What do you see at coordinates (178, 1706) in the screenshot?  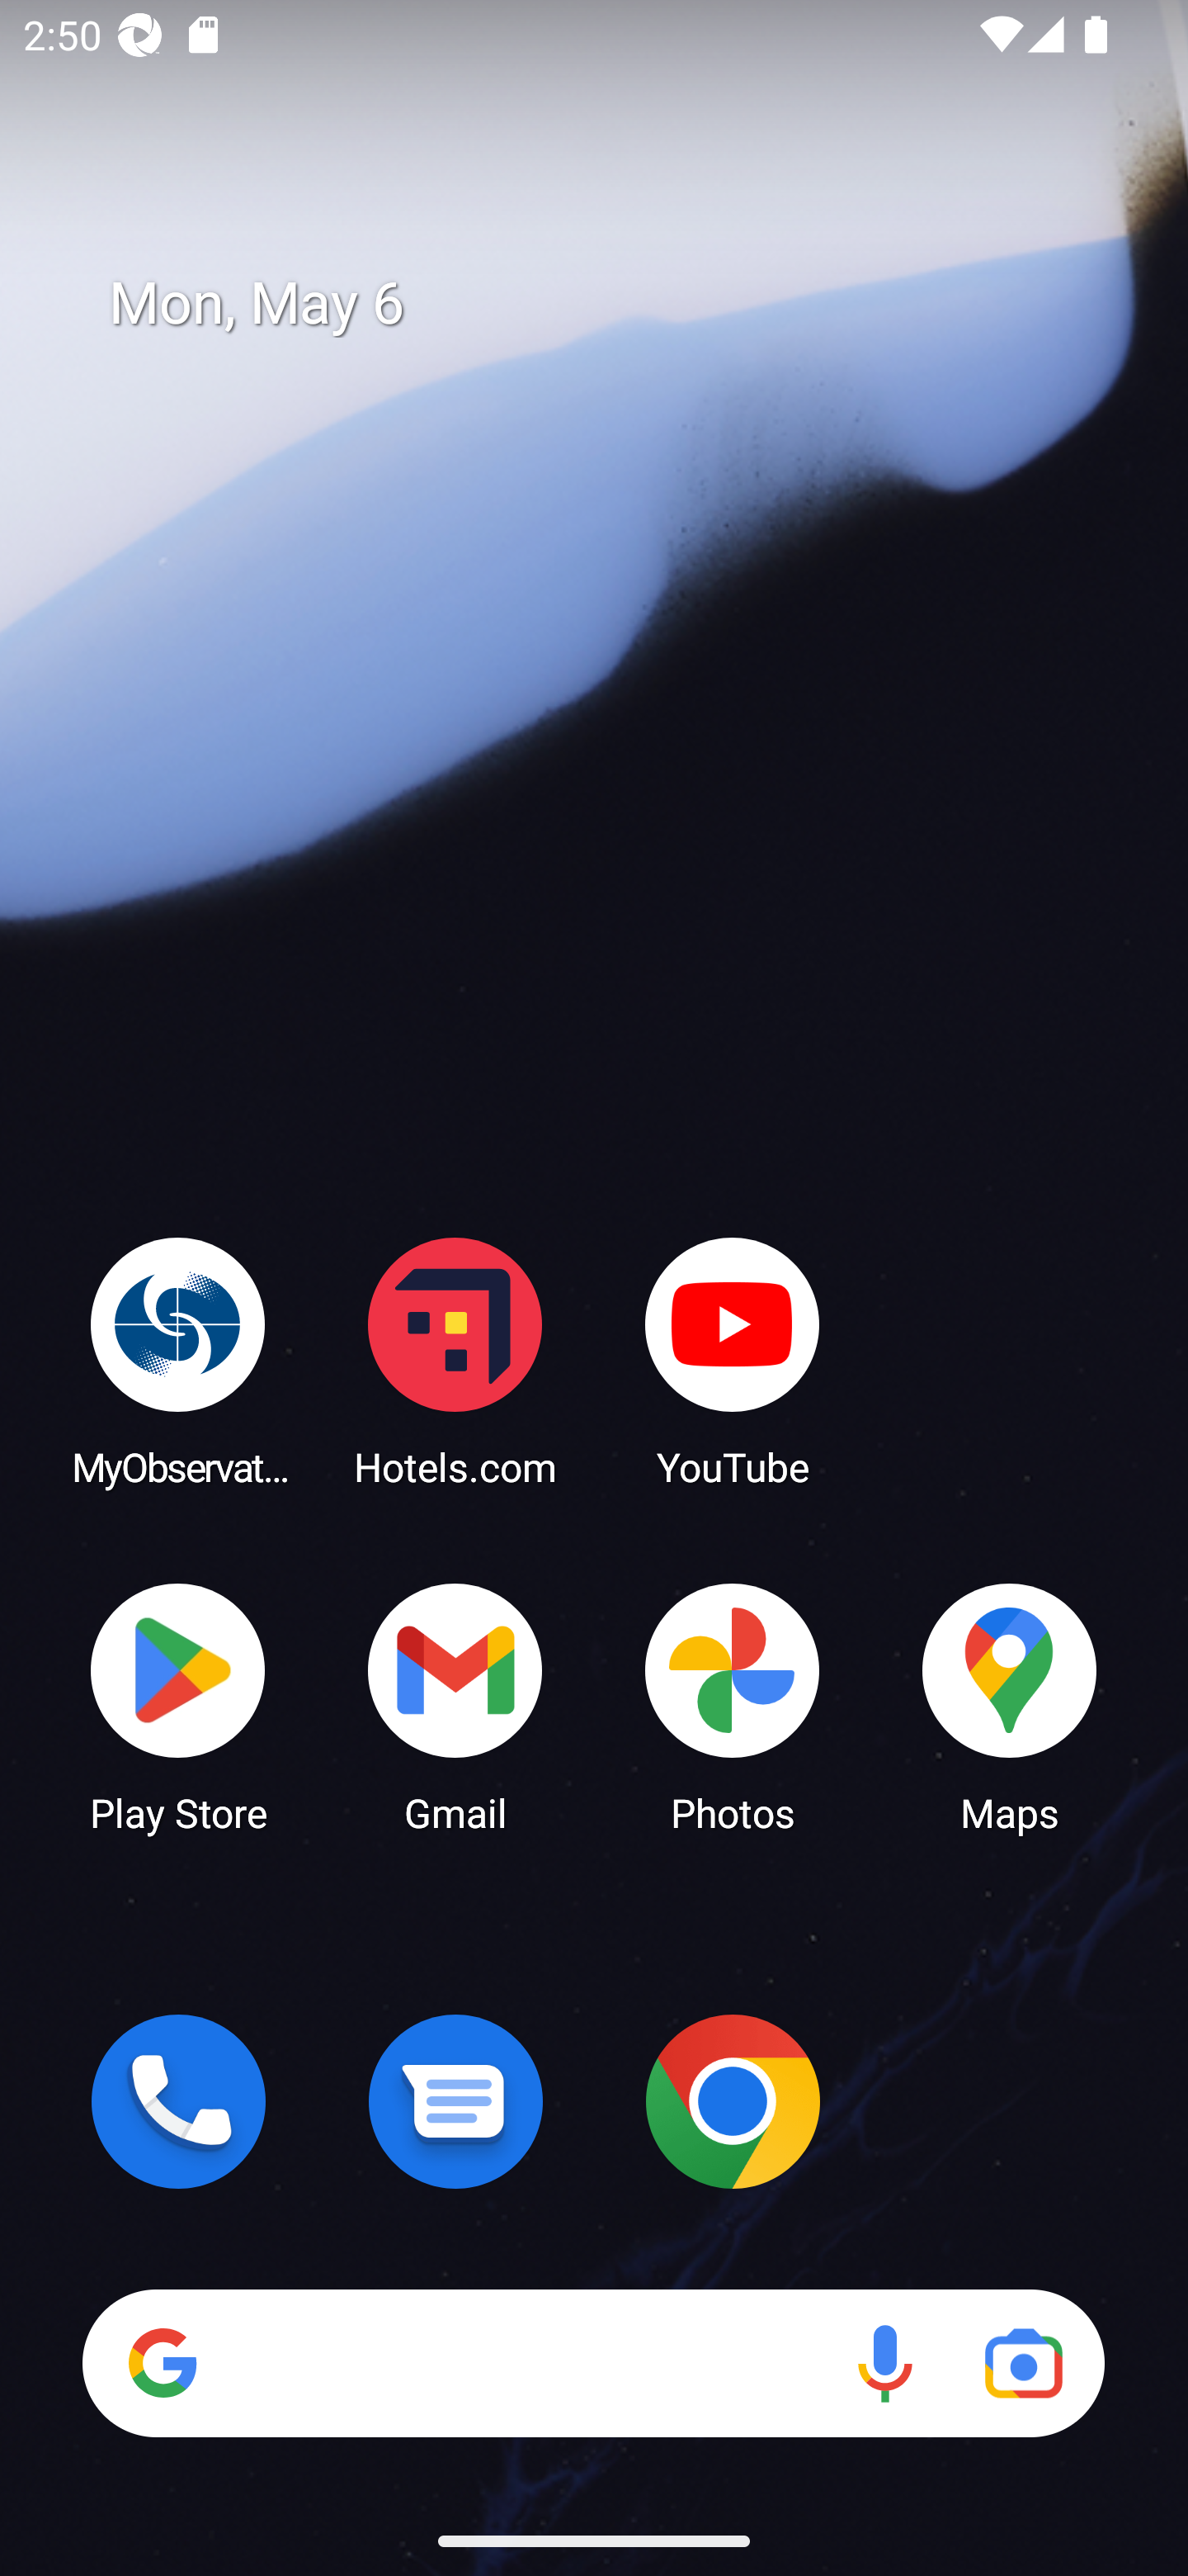 I see `Play Store` at bounding box center [178, 1706].